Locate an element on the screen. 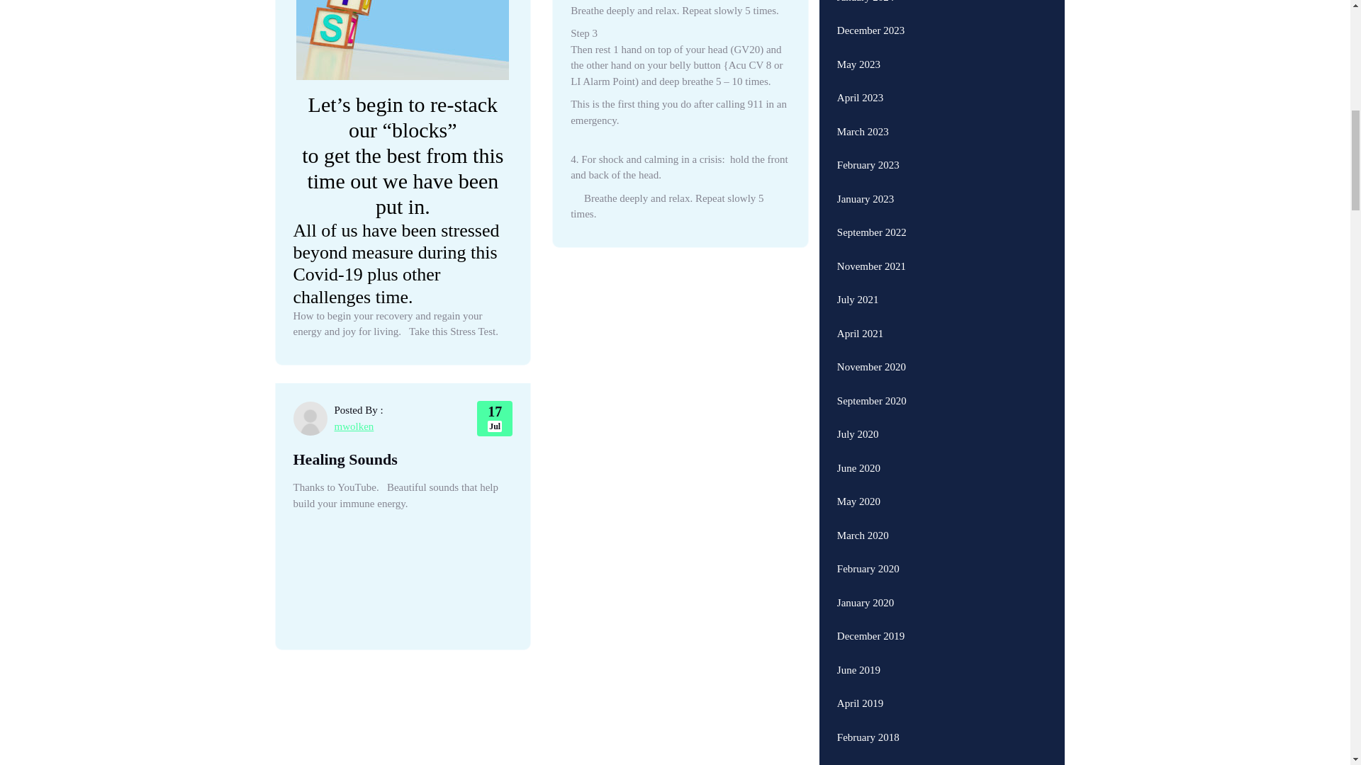 The width and height of the screenshot is (1361, 765). July 2020 is located at coordinates (858, 416).